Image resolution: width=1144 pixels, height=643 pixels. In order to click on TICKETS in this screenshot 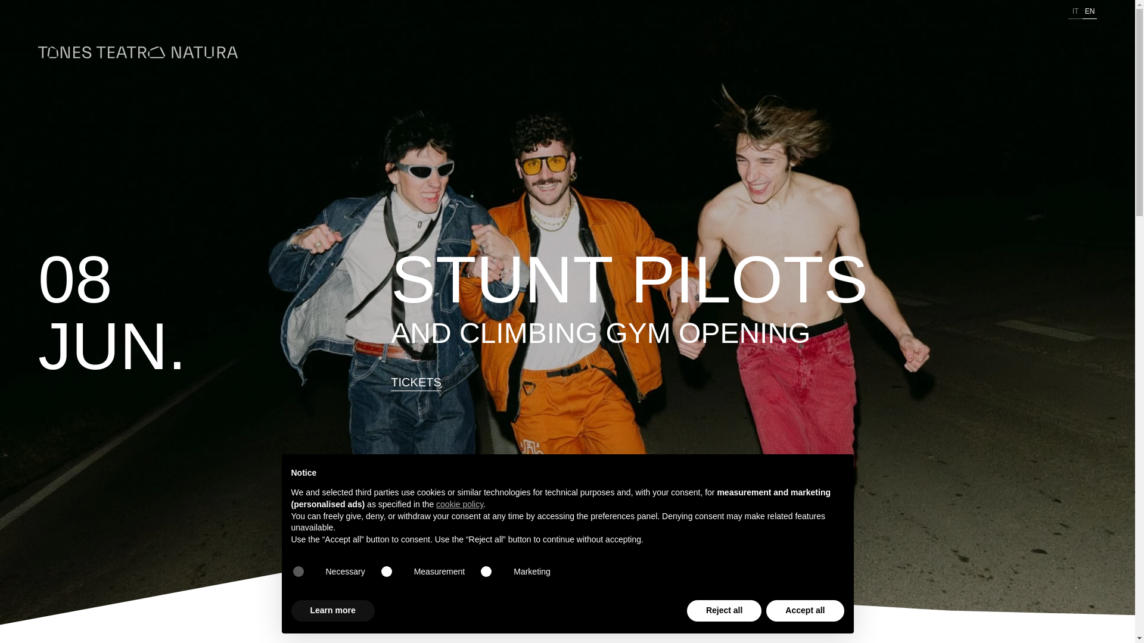, I will do `click(416, 382)`.